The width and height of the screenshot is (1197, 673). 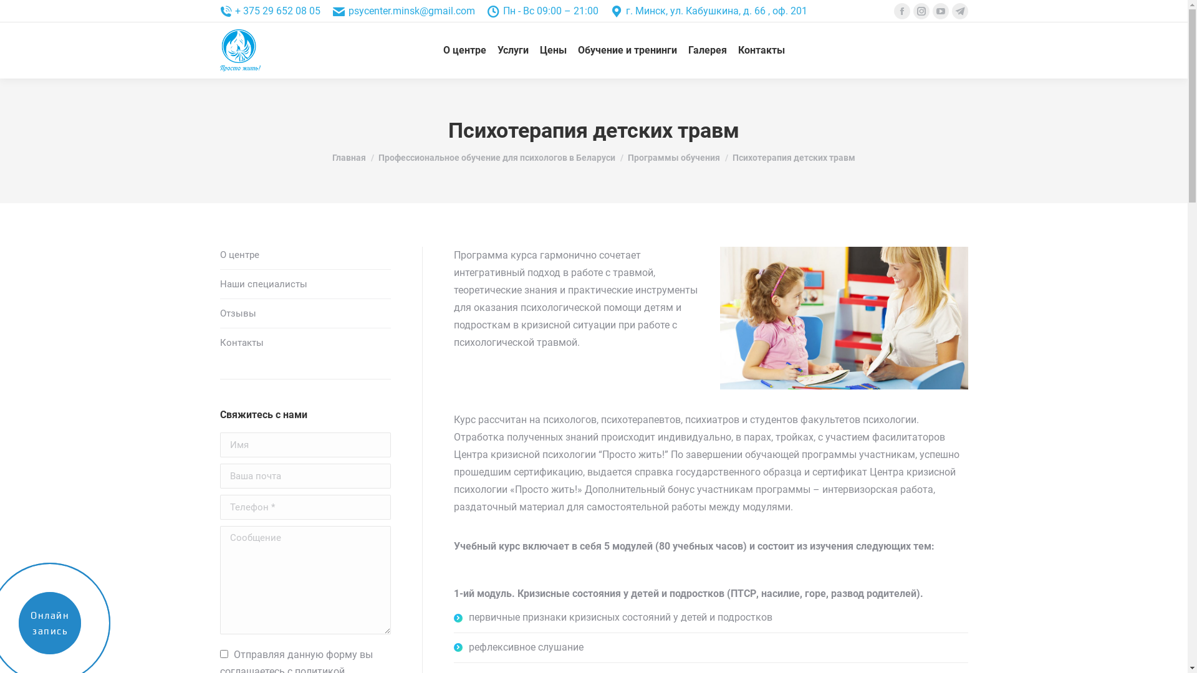 What do you see at coordinates (902, 11) in the screenshot?
I see `Facebook` at bounding box center [902, 11].